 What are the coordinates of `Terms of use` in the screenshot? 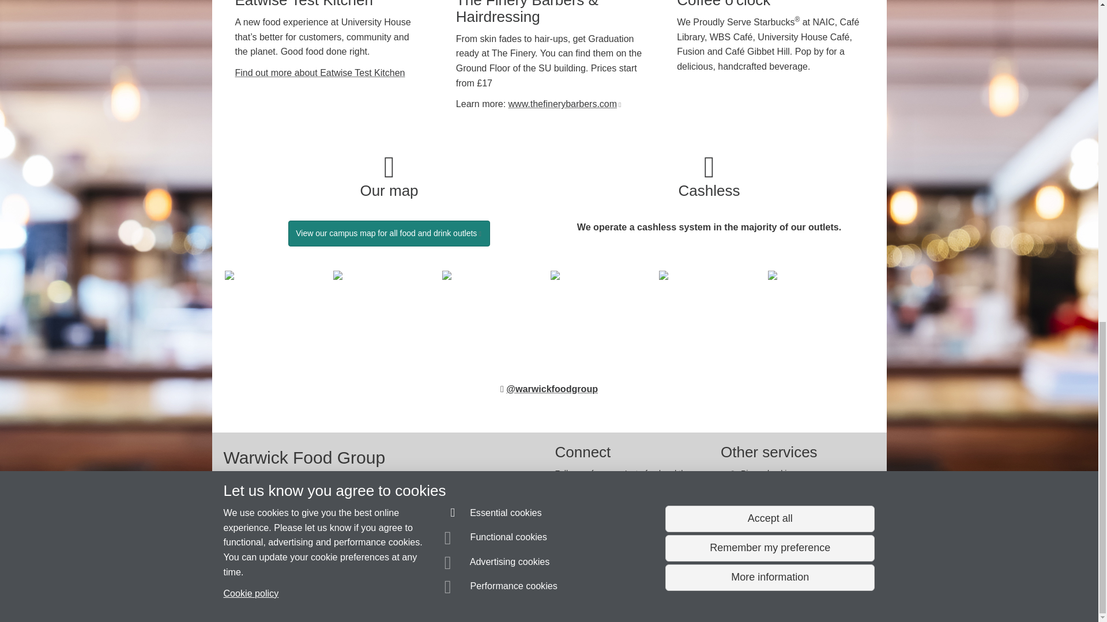 It's located at (278, 593).